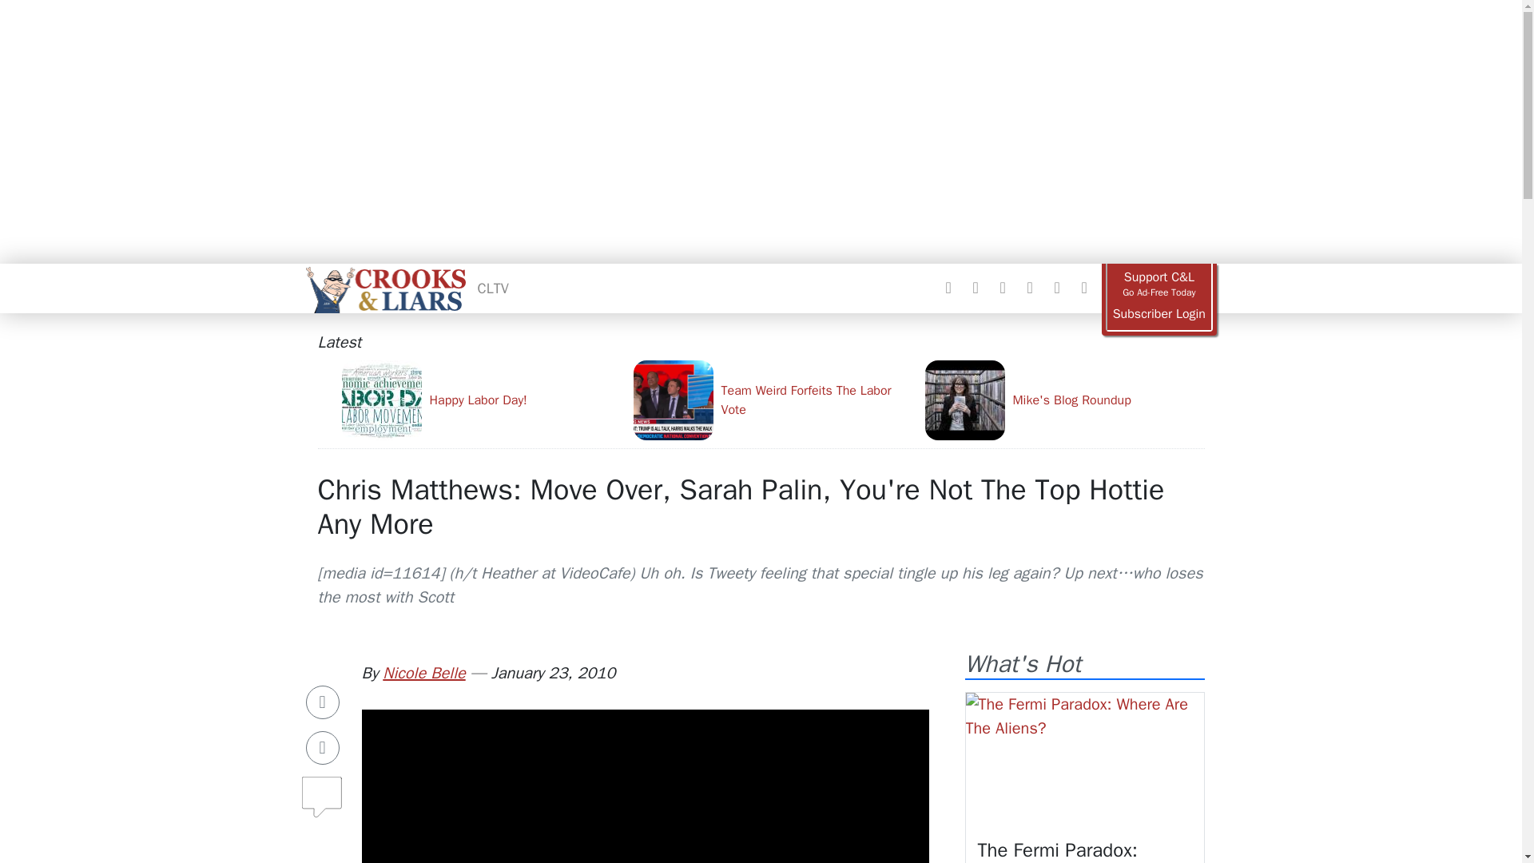  Describe the element at coordinates (1158, 314) in the screenshot. I see `Subscriber Login` at that location.